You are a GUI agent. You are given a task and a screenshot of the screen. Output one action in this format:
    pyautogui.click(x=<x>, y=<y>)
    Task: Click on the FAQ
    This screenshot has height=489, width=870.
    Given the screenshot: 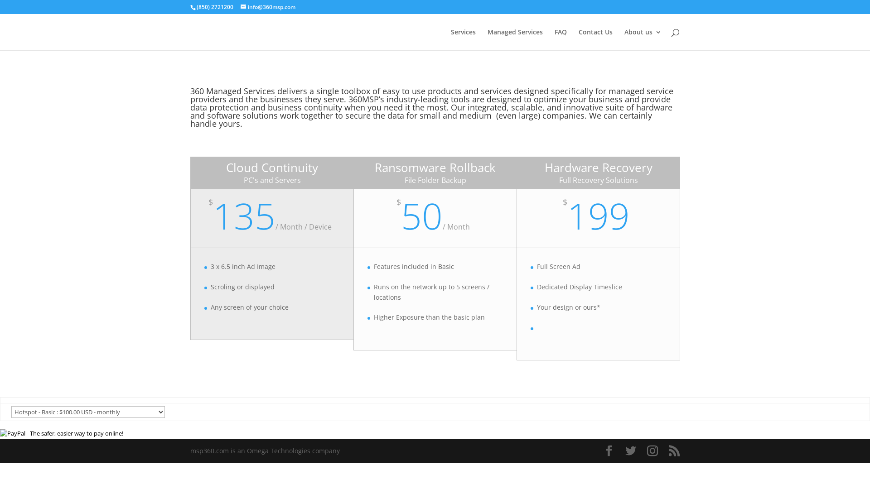 What is the action you would take?
    pyautogui.click(x=561, y=40)
    